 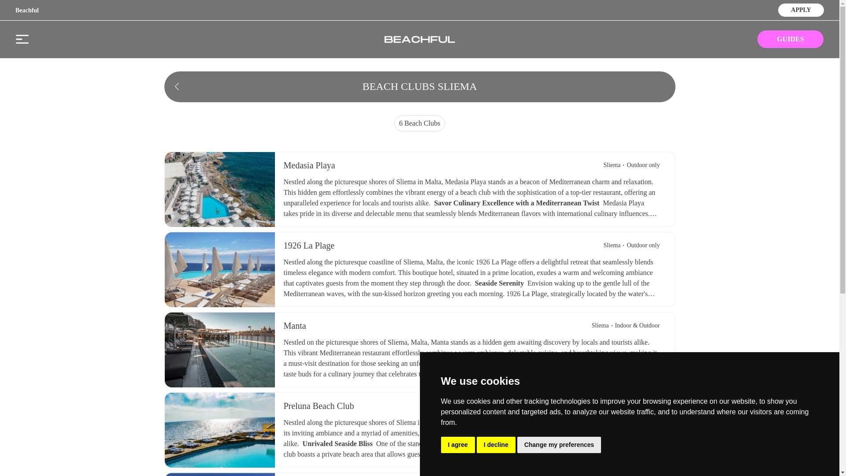 I want to click on APPLY, so click(x=801, y=9).